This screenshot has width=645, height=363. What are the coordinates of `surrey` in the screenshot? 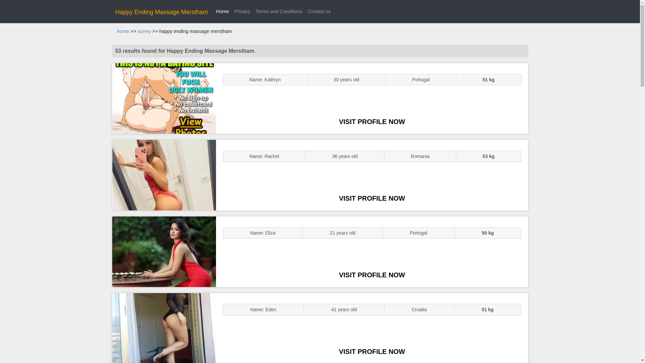 It's located at (144, 31).